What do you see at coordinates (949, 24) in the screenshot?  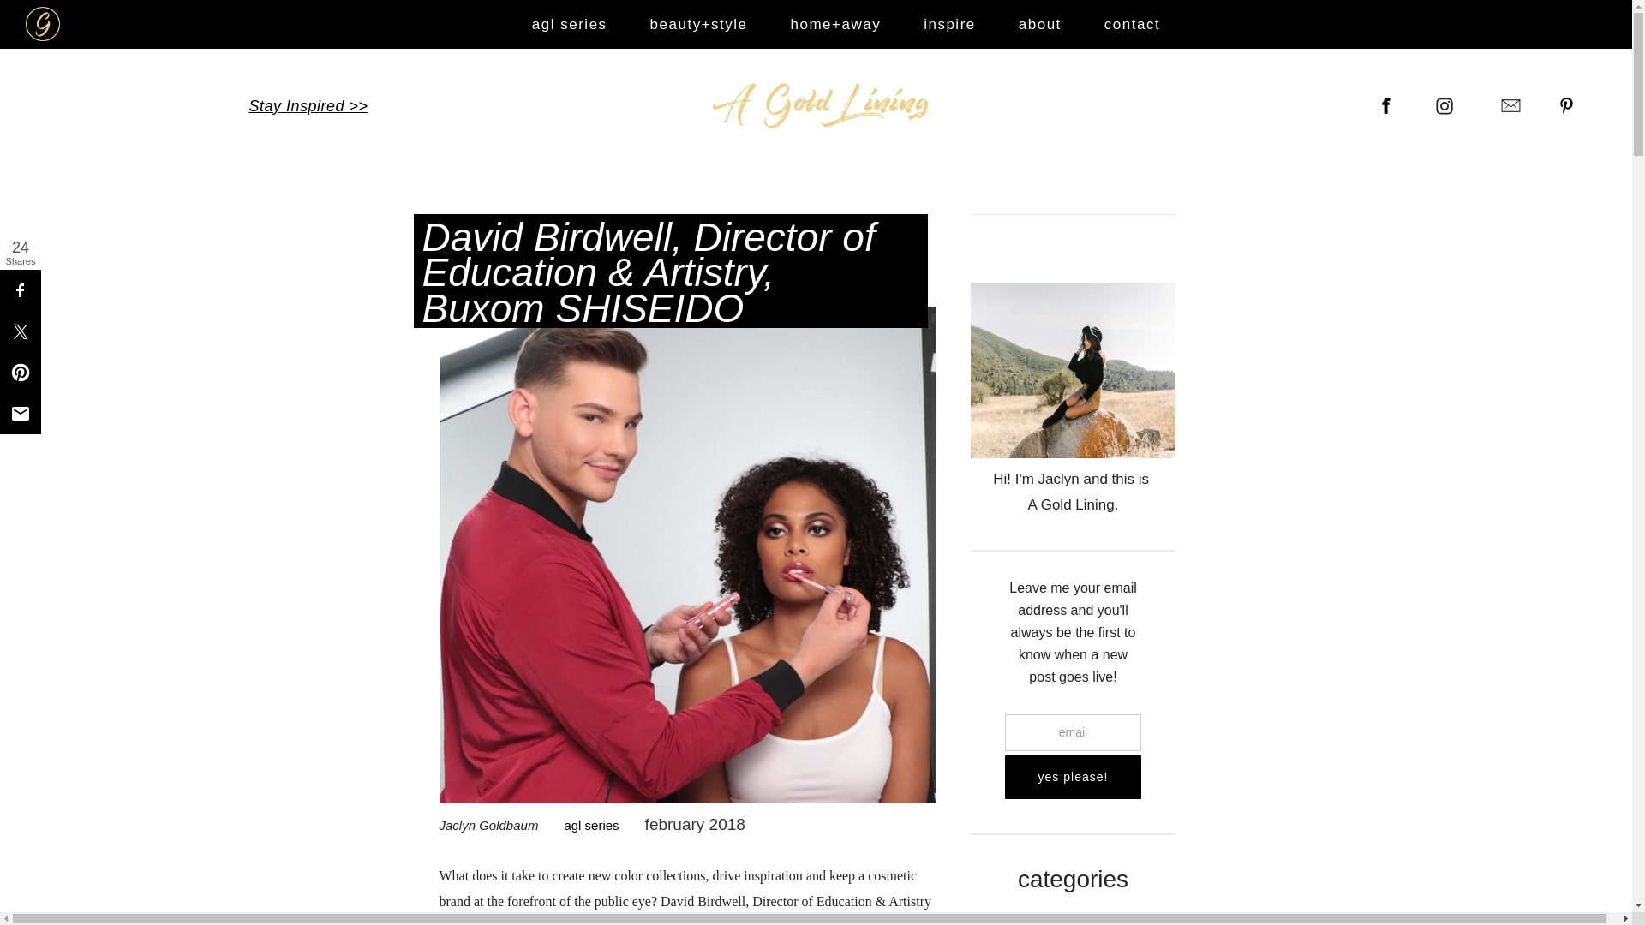 I see `inspire` at bounding box center [949, 24].